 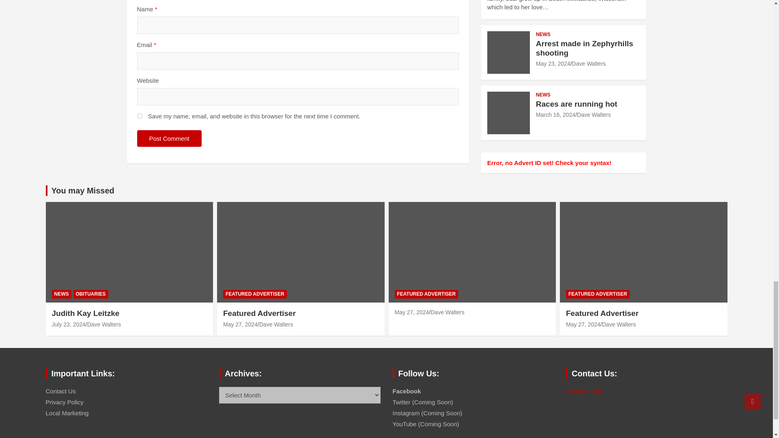 What do you see at coordinates (69, 324) in the screenshot?
I see `Judith Kay Leitzke` at bounding box center [69, 324].